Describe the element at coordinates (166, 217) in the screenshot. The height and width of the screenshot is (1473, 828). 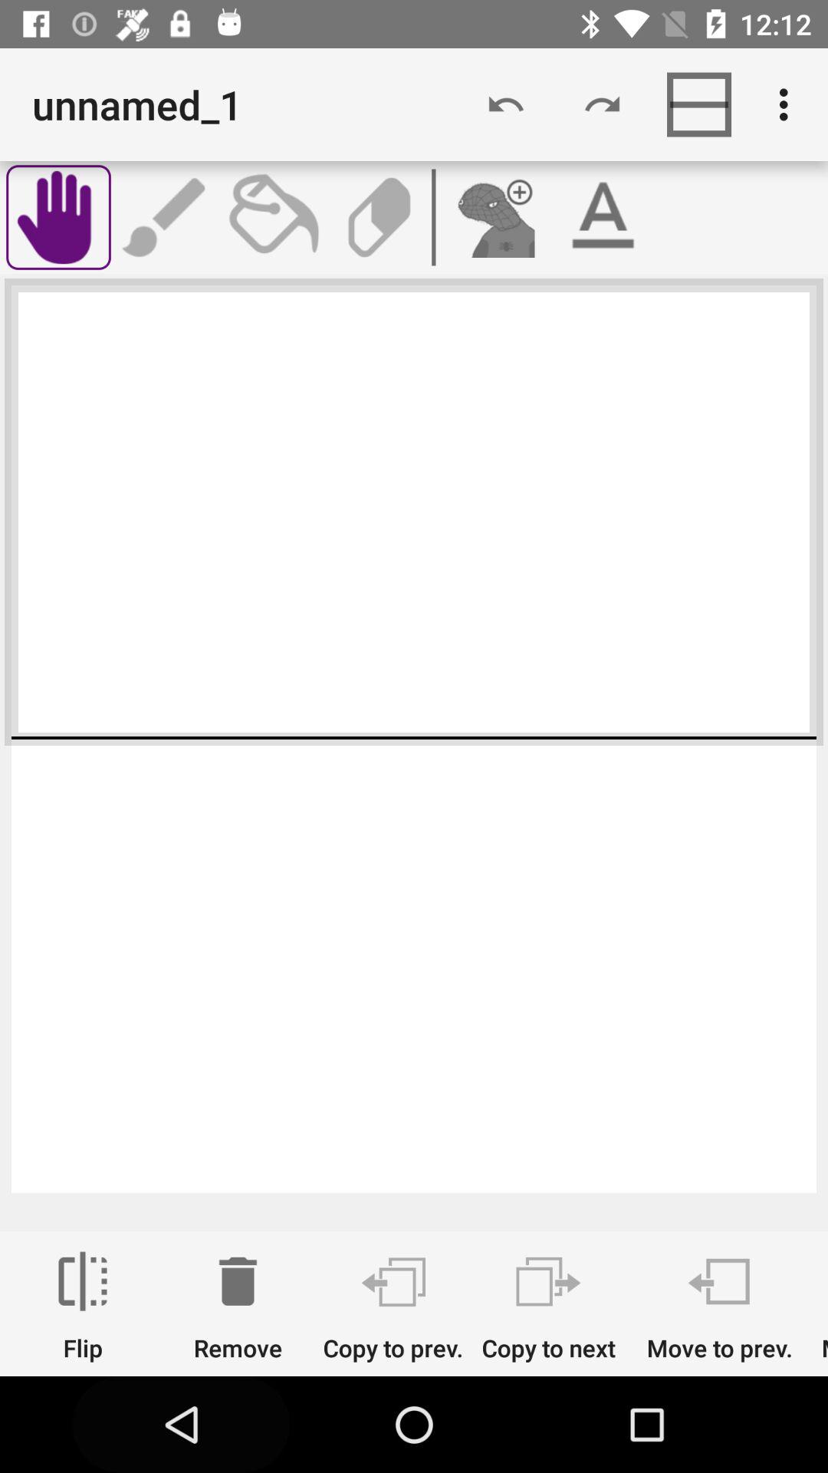
I see `paint lines` at that location.